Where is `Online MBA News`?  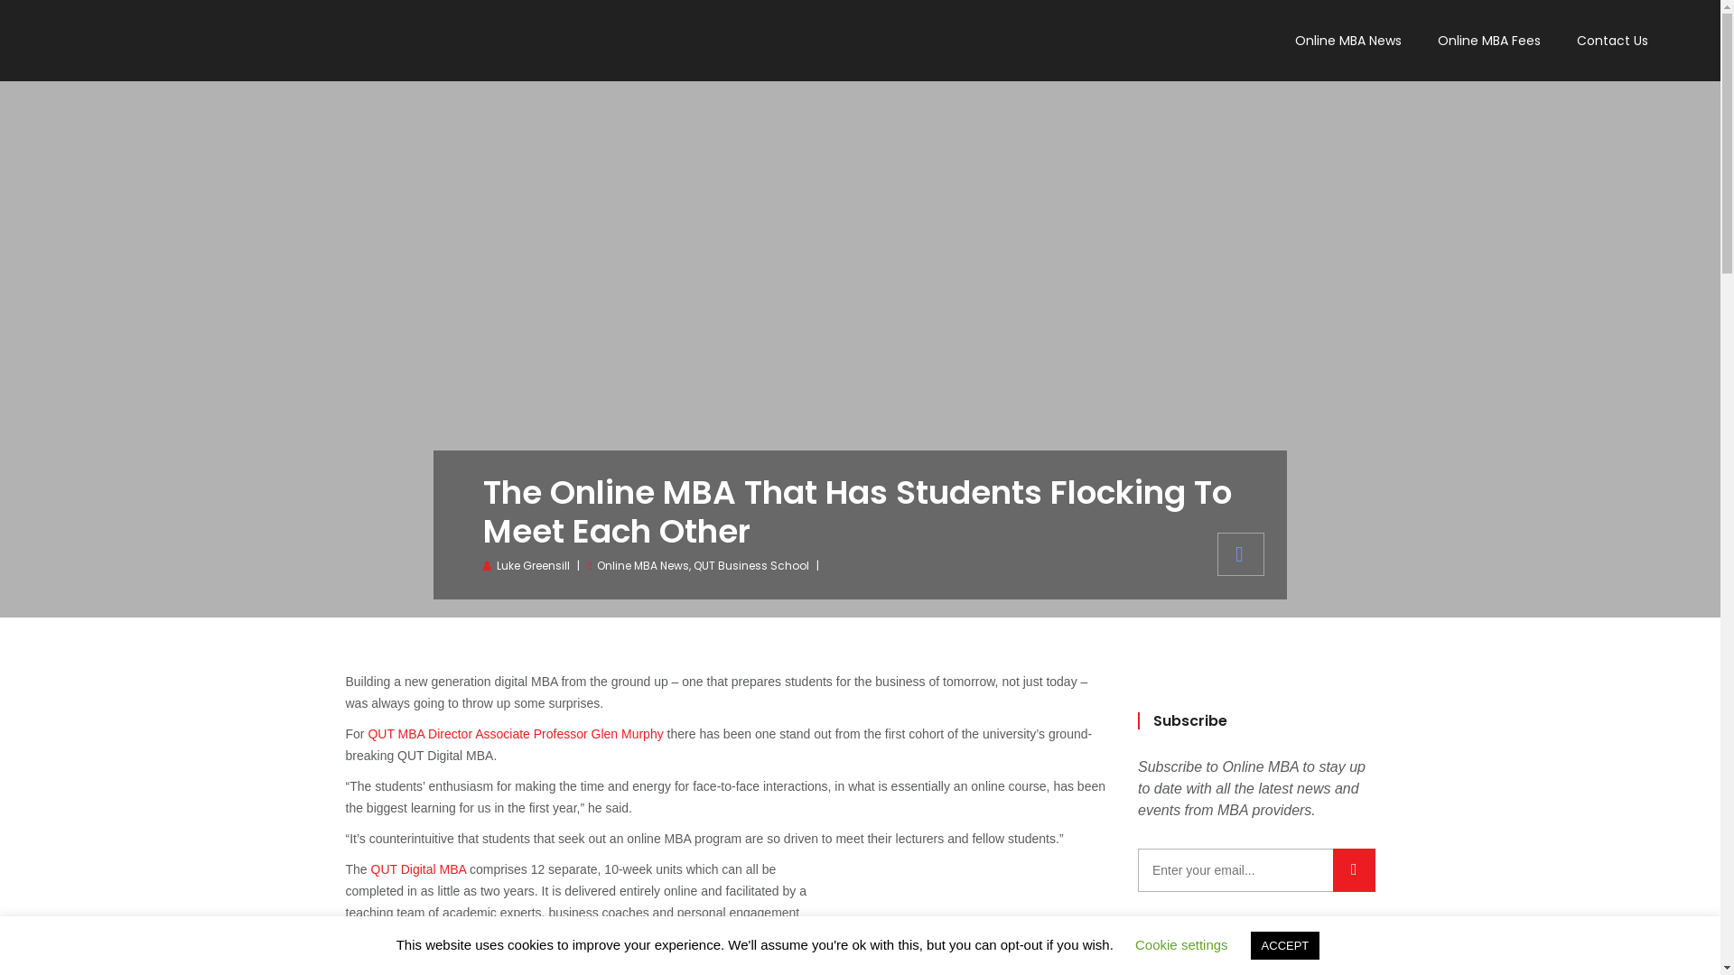
Online MBA News is located at coordinates (1348, 41).